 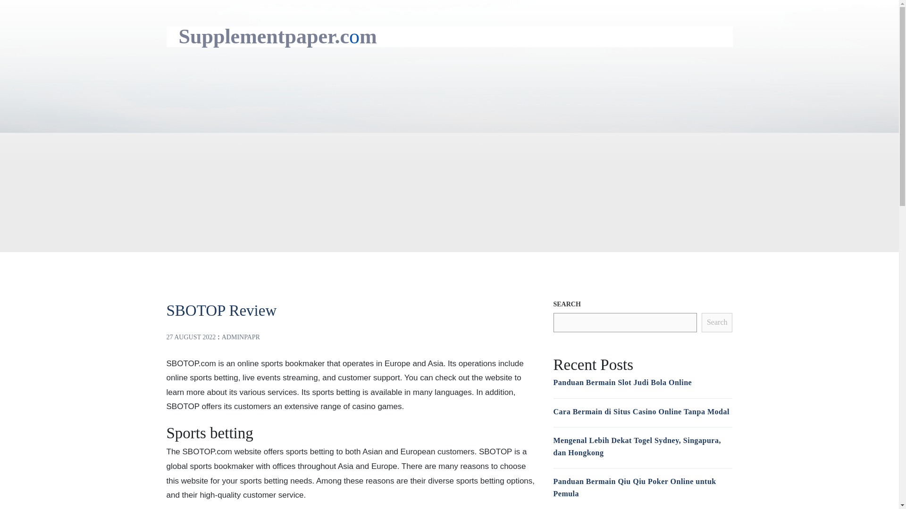 What do you see at coordinates (634, 487) in the screenshot?
I see `Panduan Bermain Qiu Qiu Poker Online untuk Pemula` at bounding box center [634, 487].